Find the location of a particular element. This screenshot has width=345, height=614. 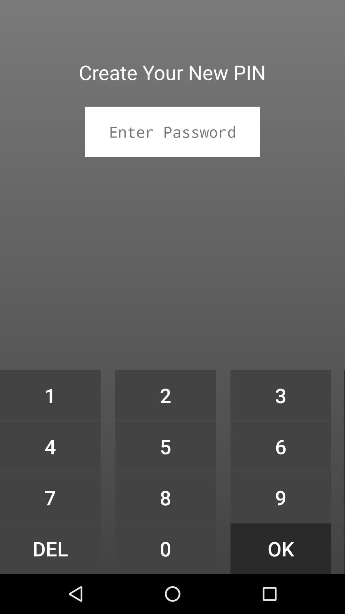

scroll until the 5 item is located at coordinates (165, 446).